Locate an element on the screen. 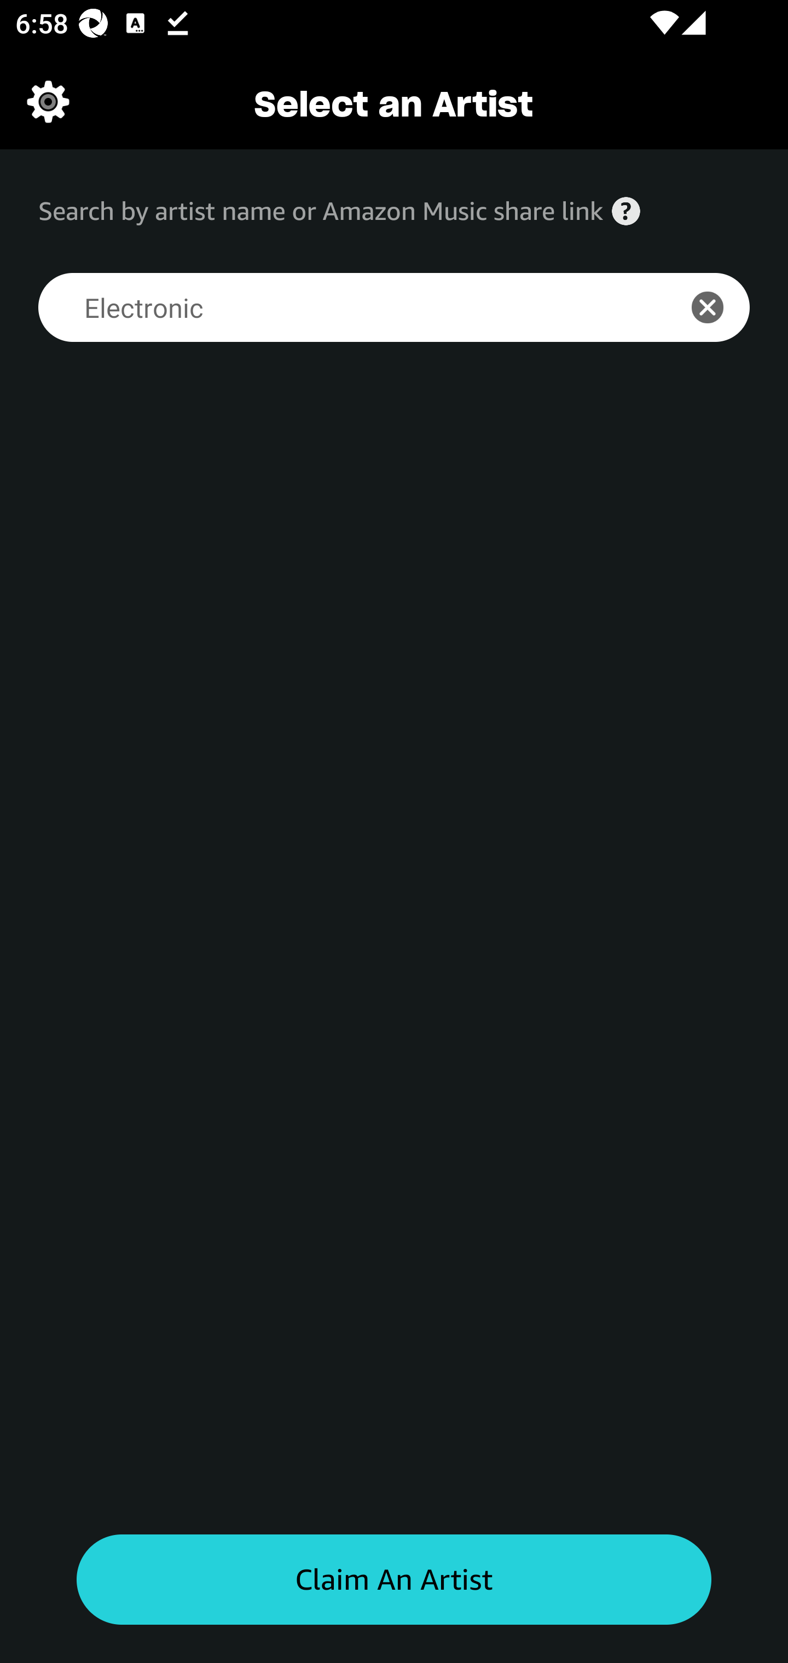   icon is located at coordinates (719, 307).